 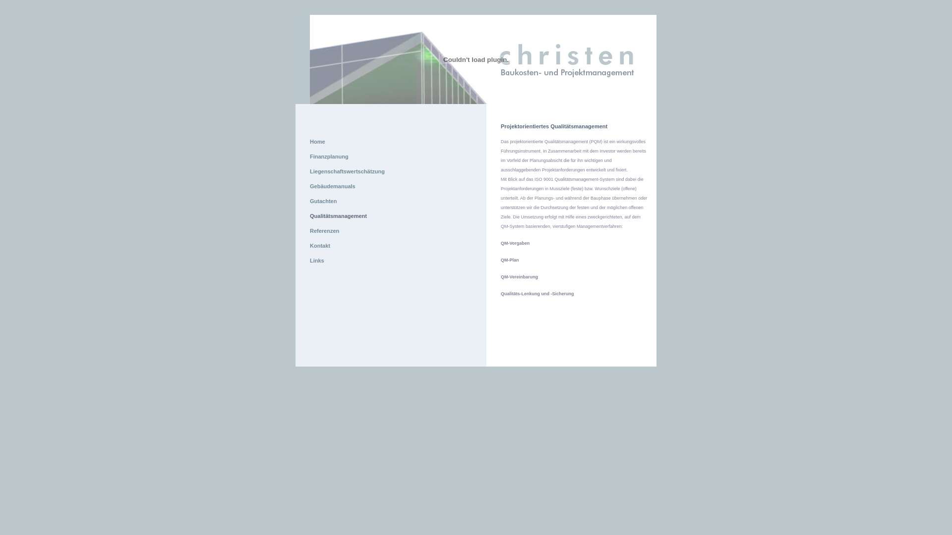 I want to click on Finanzplanung, so click(x=329, y=157).